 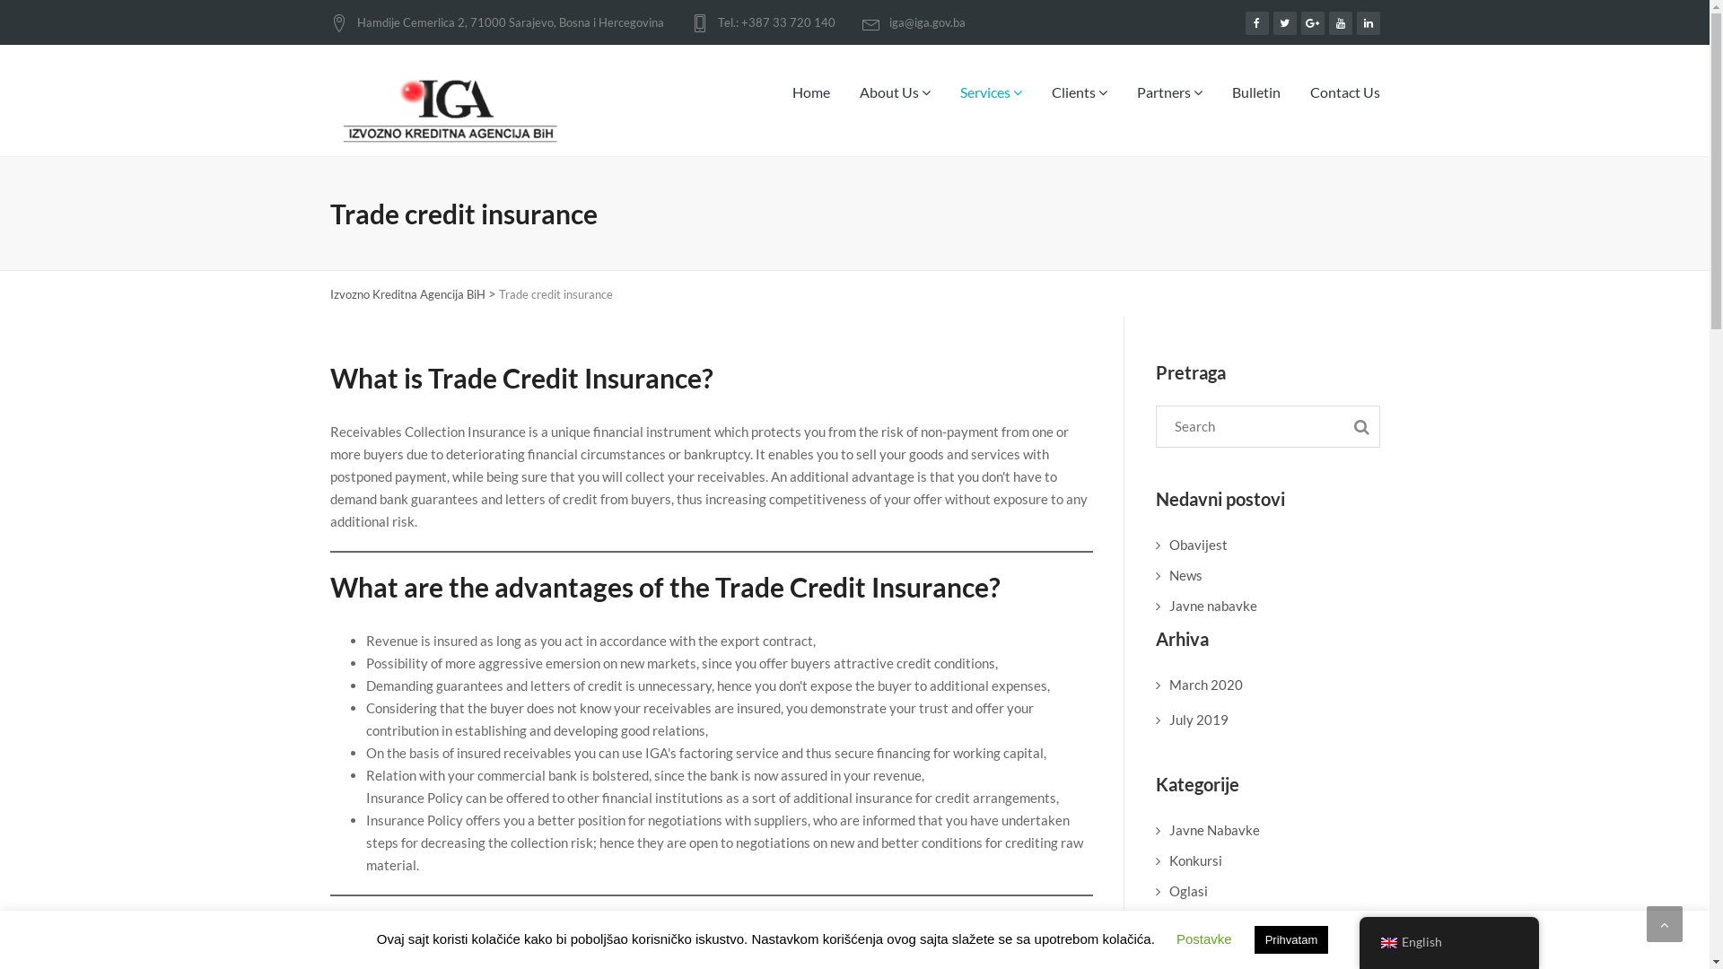 What do you see at coordinates (1185, 575) in the screenshot?
I see `News` at bounding box center [1185, 575].